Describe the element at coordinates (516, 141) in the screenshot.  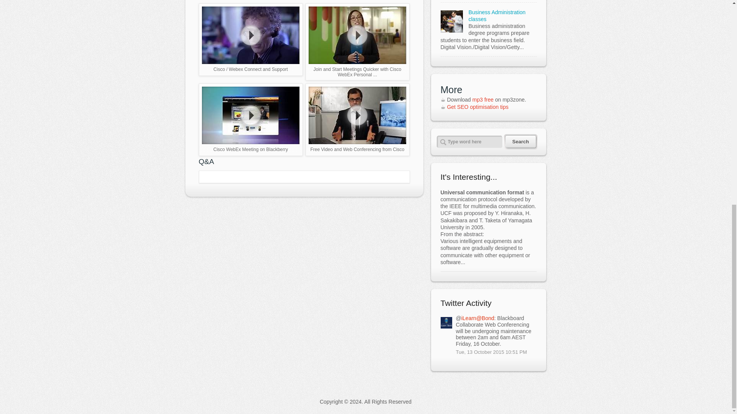
I see `Search` at that location.